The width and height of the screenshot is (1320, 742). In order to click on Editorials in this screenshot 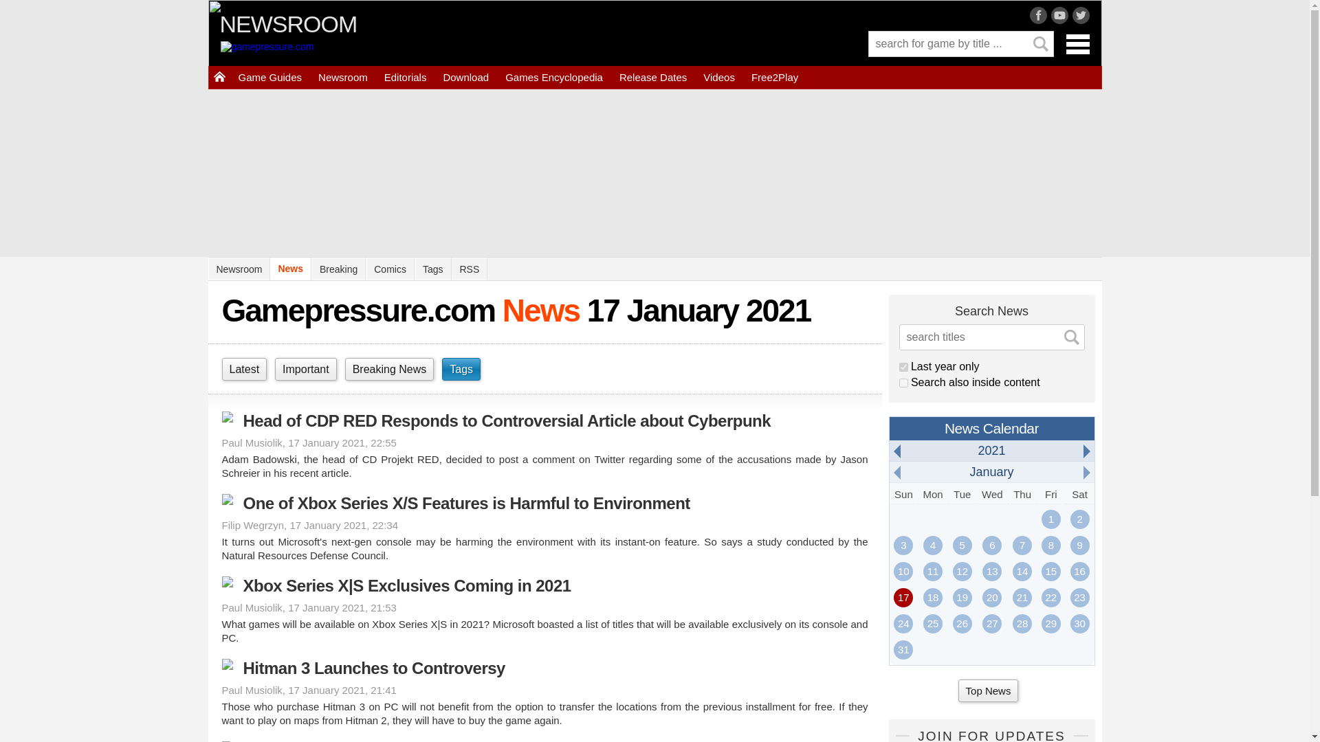, I will do `click(406, 77)`.